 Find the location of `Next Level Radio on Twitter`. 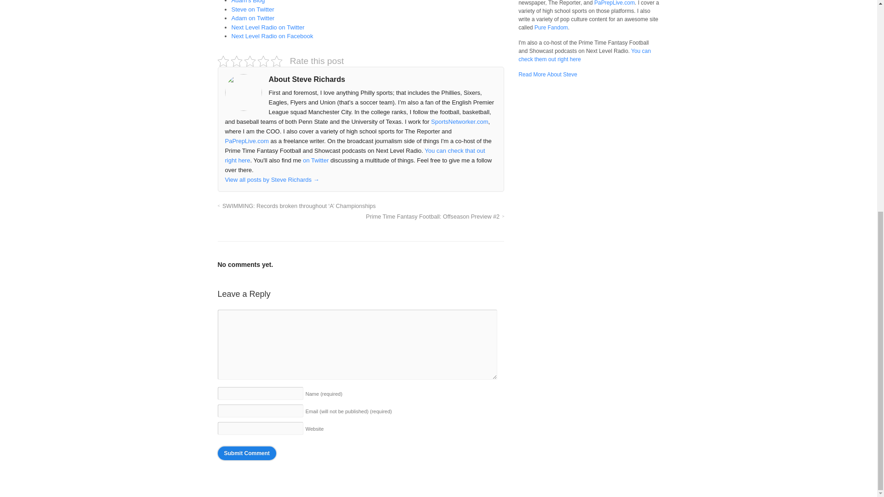

Next Level Radio on Twitter is located at coordinates (267, 27).